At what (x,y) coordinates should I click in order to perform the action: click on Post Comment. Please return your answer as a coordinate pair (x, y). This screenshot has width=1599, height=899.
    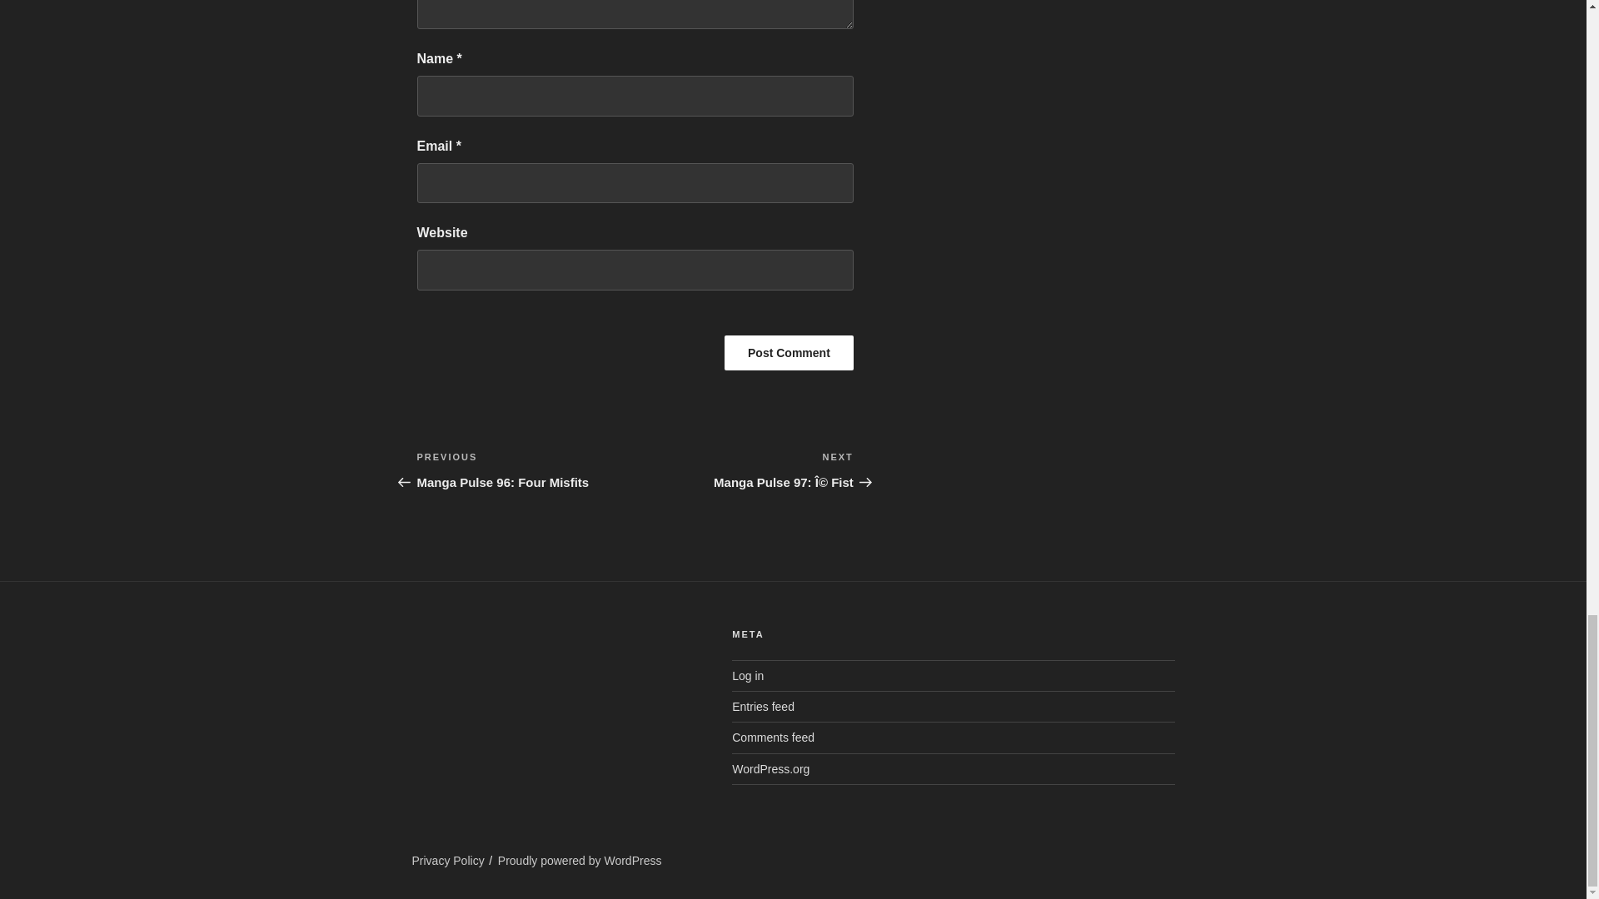
    Looking at the image, I should click on (789, 352).